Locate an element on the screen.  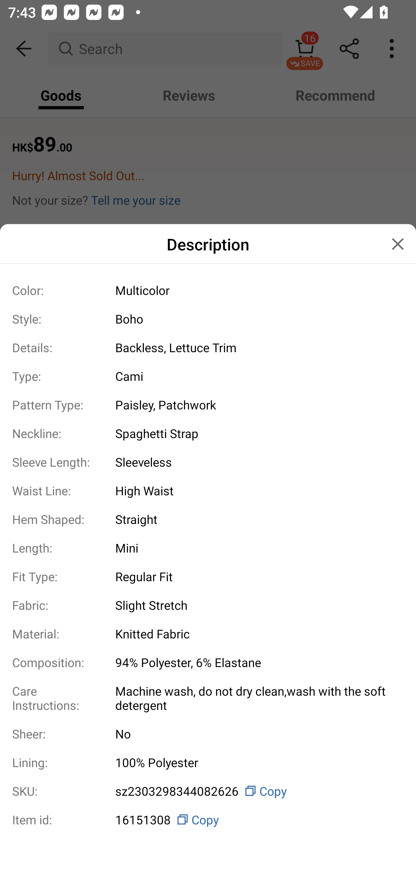
Cami is located at coordinates (255, 376).